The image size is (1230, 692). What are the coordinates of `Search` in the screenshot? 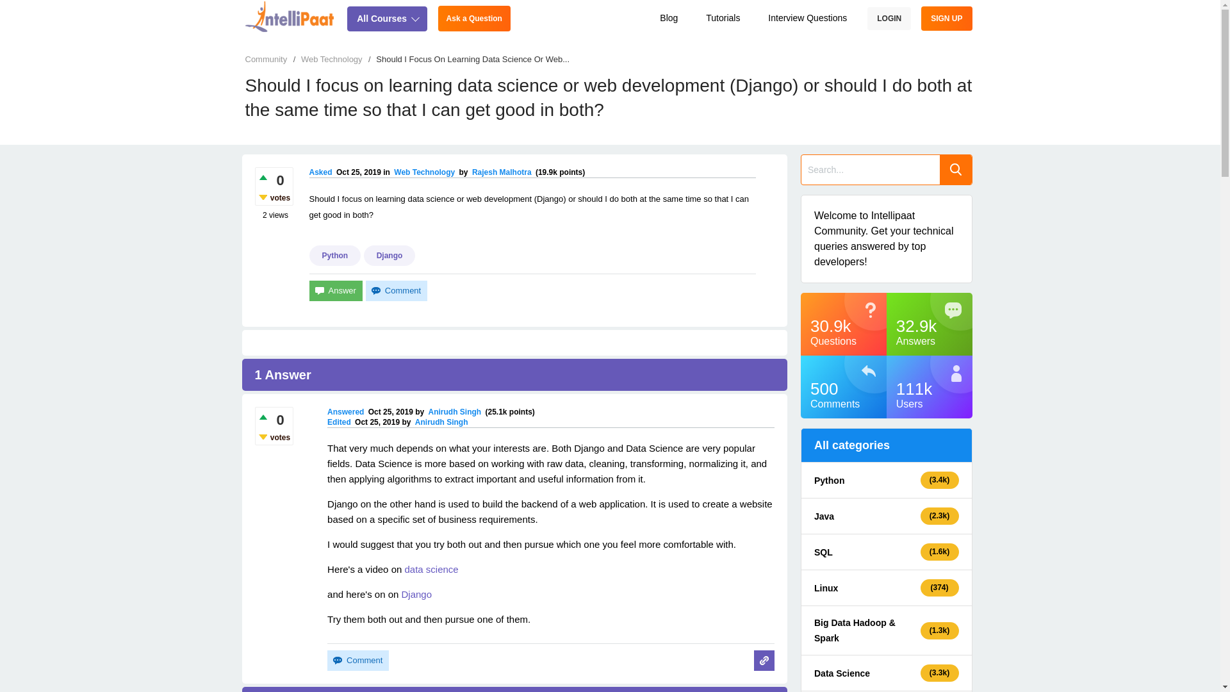 It's located at (955, 169).